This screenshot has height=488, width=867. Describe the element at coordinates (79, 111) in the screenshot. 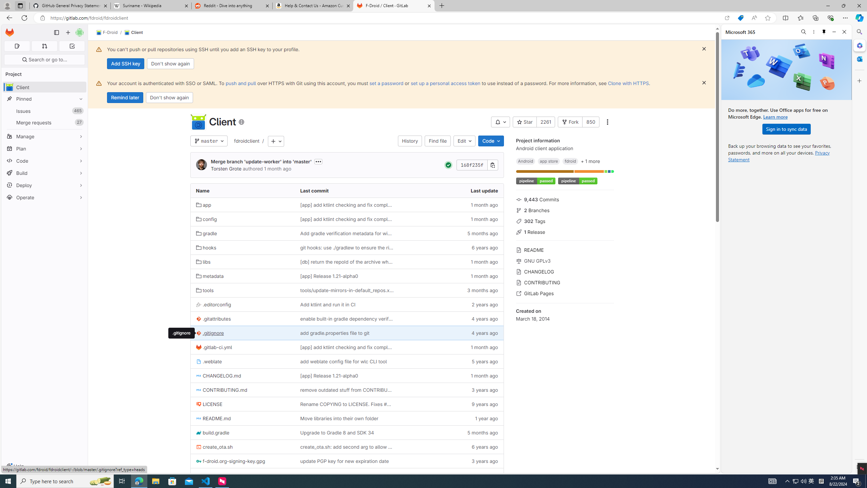

I see `Unpin Issues` at that location.